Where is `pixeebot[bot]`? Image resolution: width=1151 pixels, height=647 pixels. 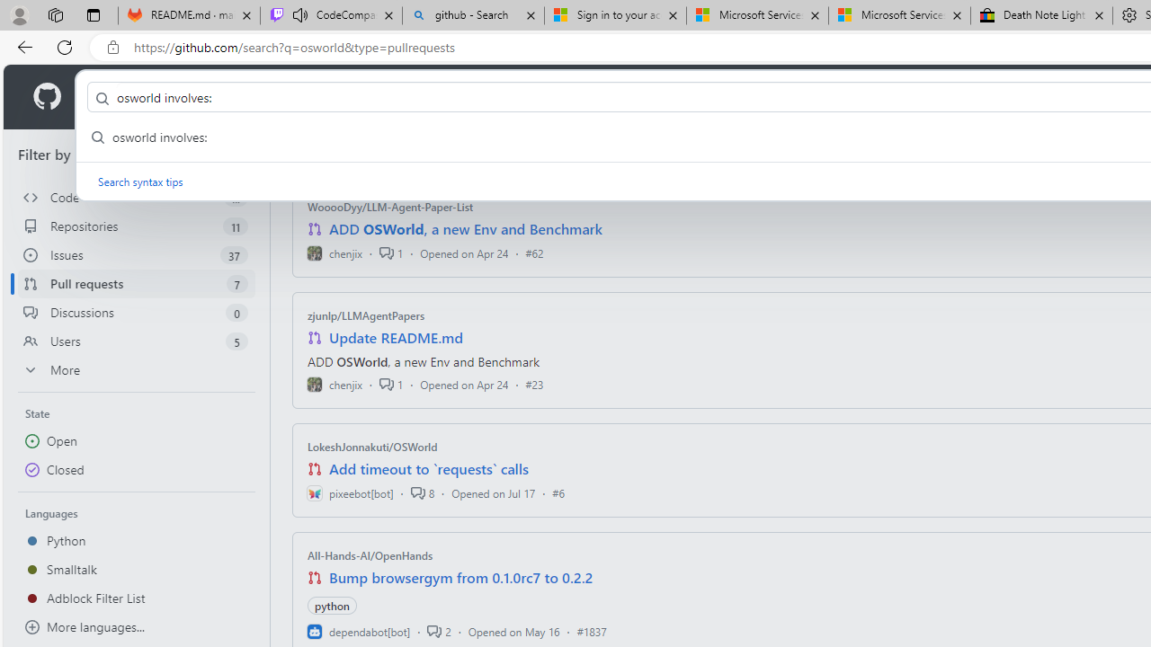 pixeebot[bot] is located at coordinates (350, 492).